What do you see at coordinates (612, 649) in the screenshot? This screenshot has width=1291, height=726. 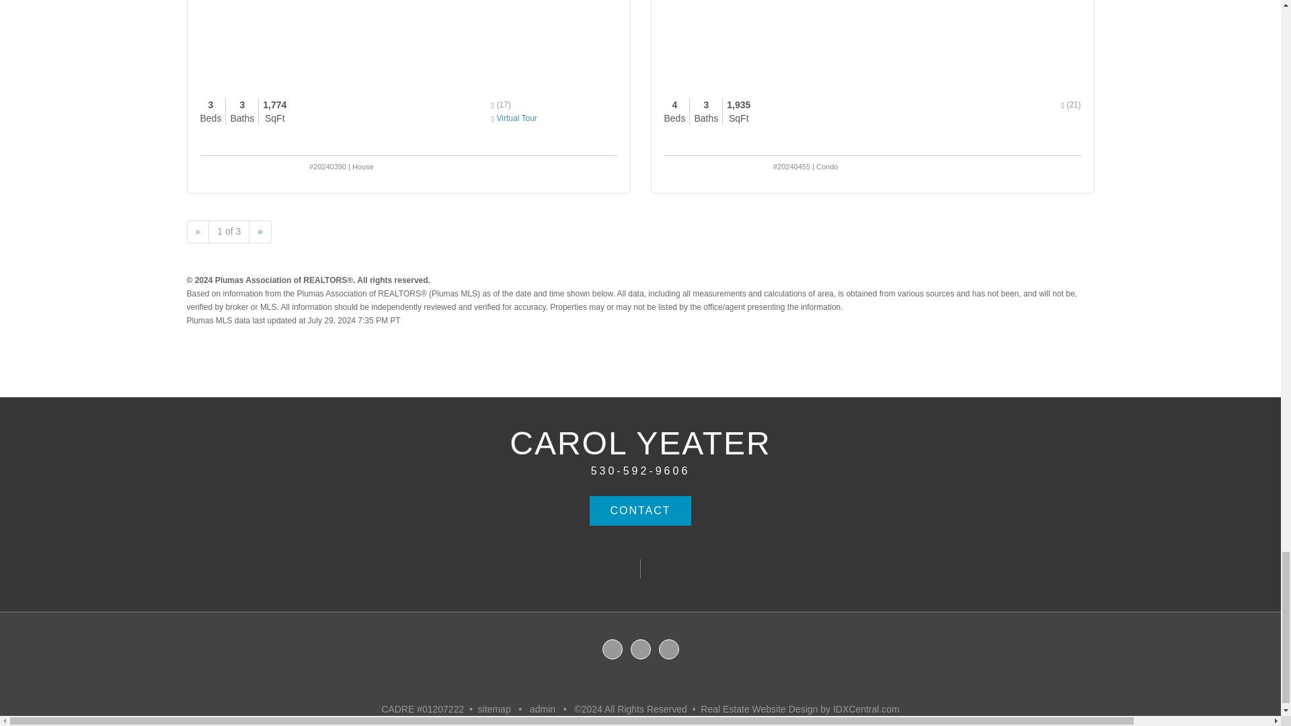 I see `Email` at bounding box center [612, 649].